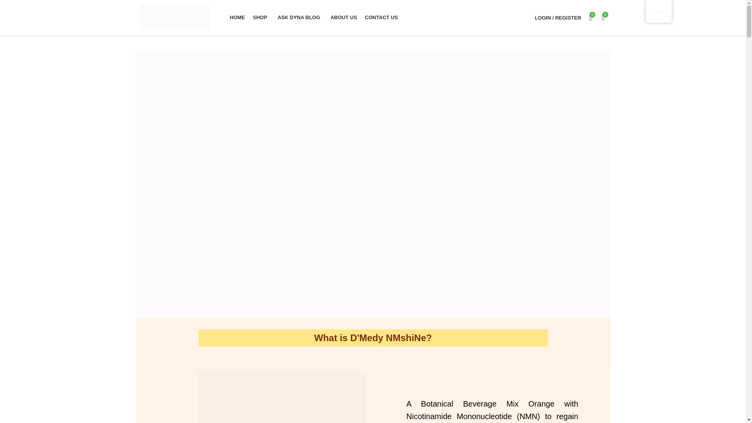 Image resolution: width=752 pixels, height=423 pixels. What do you see at coordinates (558, 17) in the screenshot?
I see `My account` at bounding box center [558, 17].